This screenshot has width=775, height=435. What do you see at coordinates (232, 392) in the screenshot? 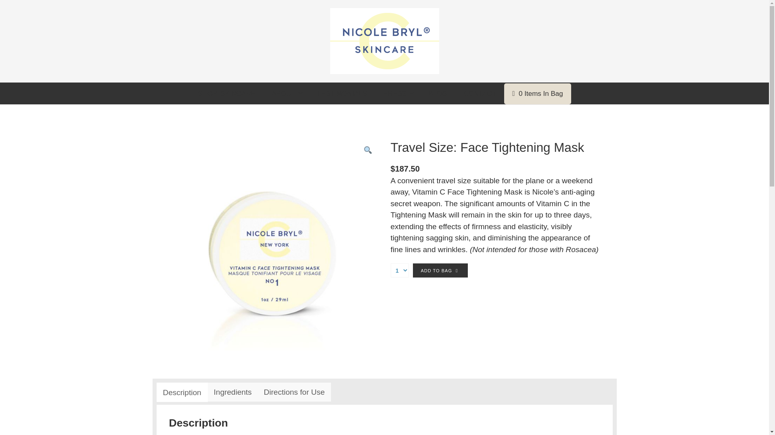
I see `Ingredients` at bounding box center [232, 392].